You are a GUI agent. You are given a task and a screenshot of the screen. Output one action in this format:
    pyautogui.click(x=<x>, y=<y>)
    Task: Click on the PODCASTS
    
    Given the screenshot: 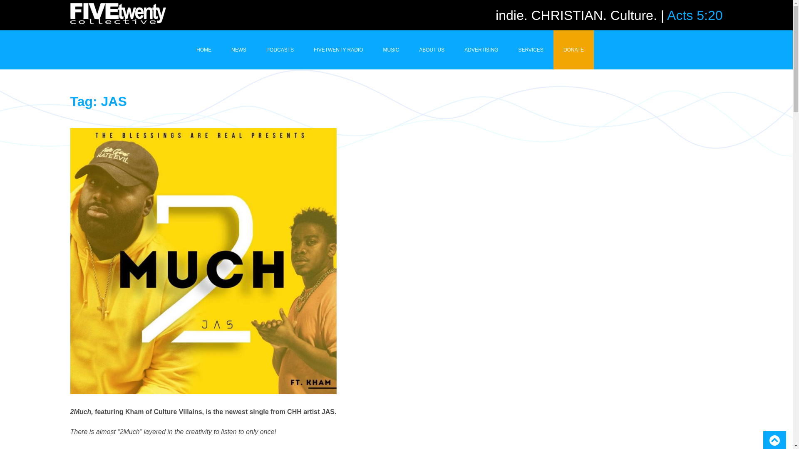 What is the action you would take?
    pyautogui.click(x=280, y=50)
    